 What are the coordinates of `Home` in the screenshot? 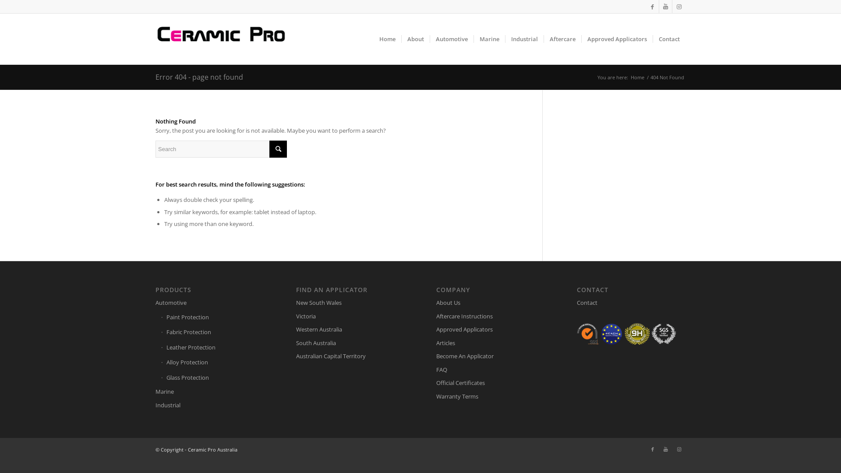 It's located at (387, 39).